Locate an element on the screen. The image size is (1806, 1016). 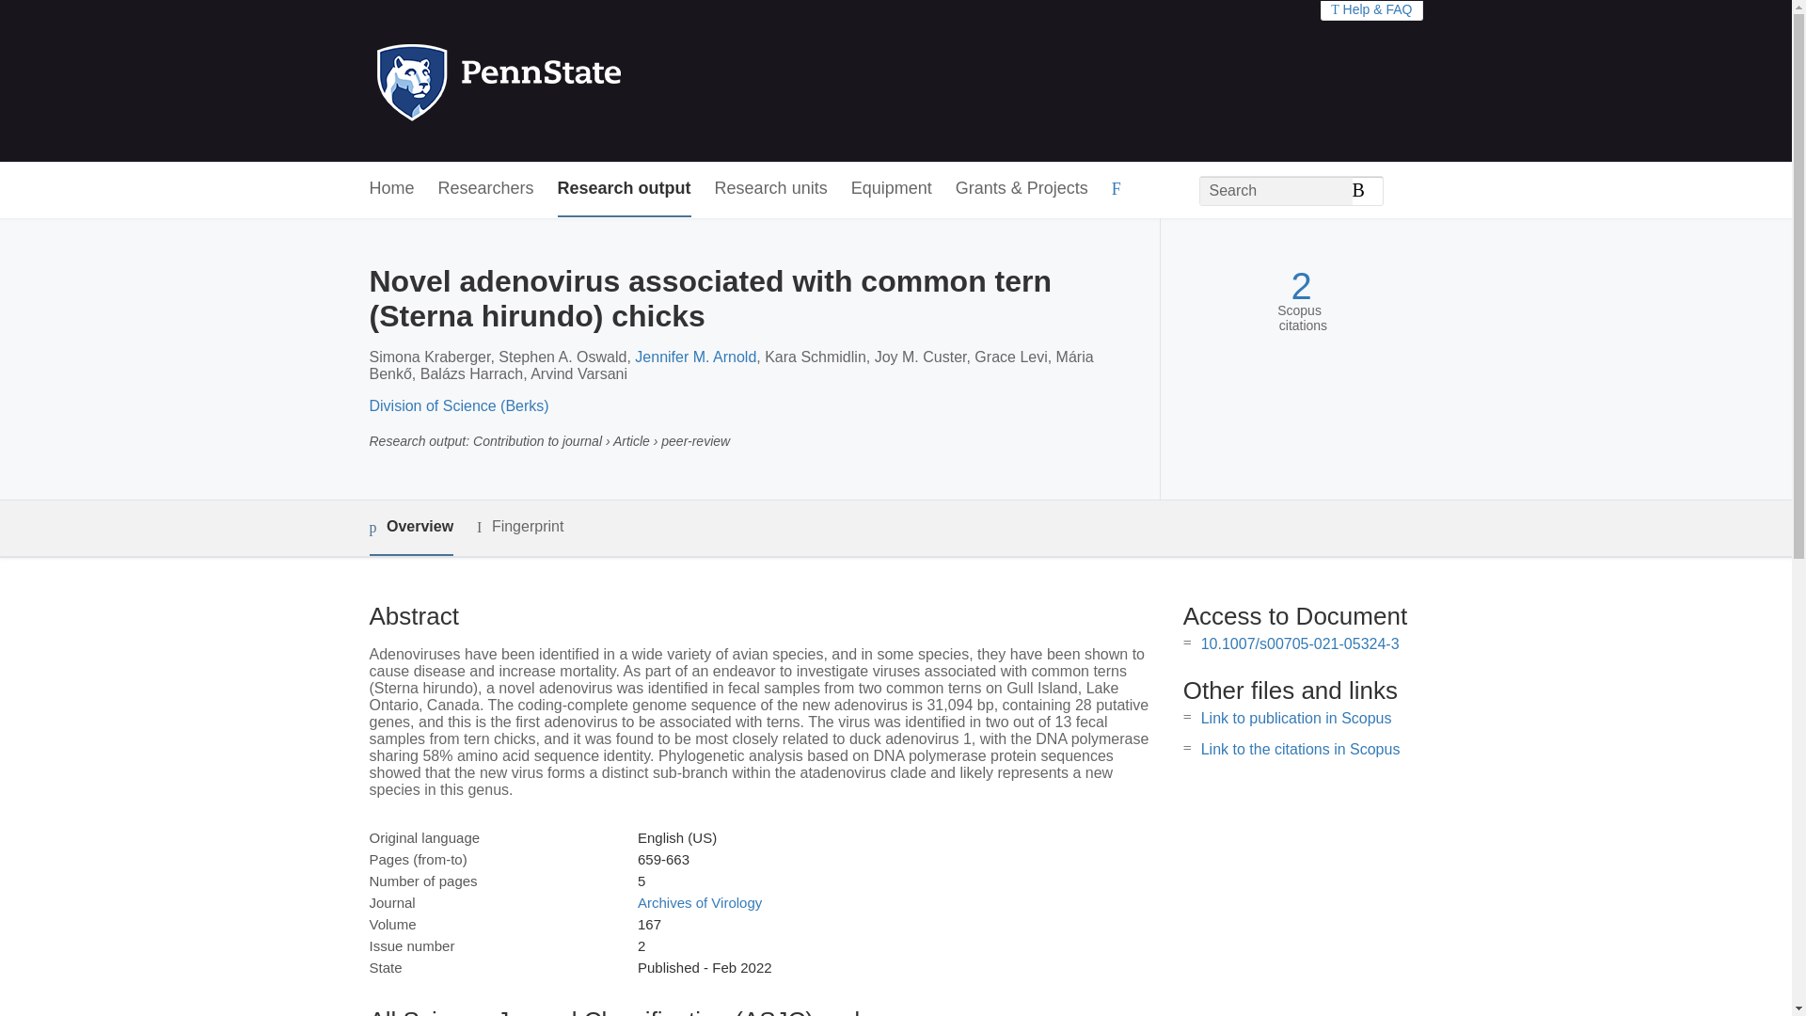
Researchers is located at coordinates (486, 189).